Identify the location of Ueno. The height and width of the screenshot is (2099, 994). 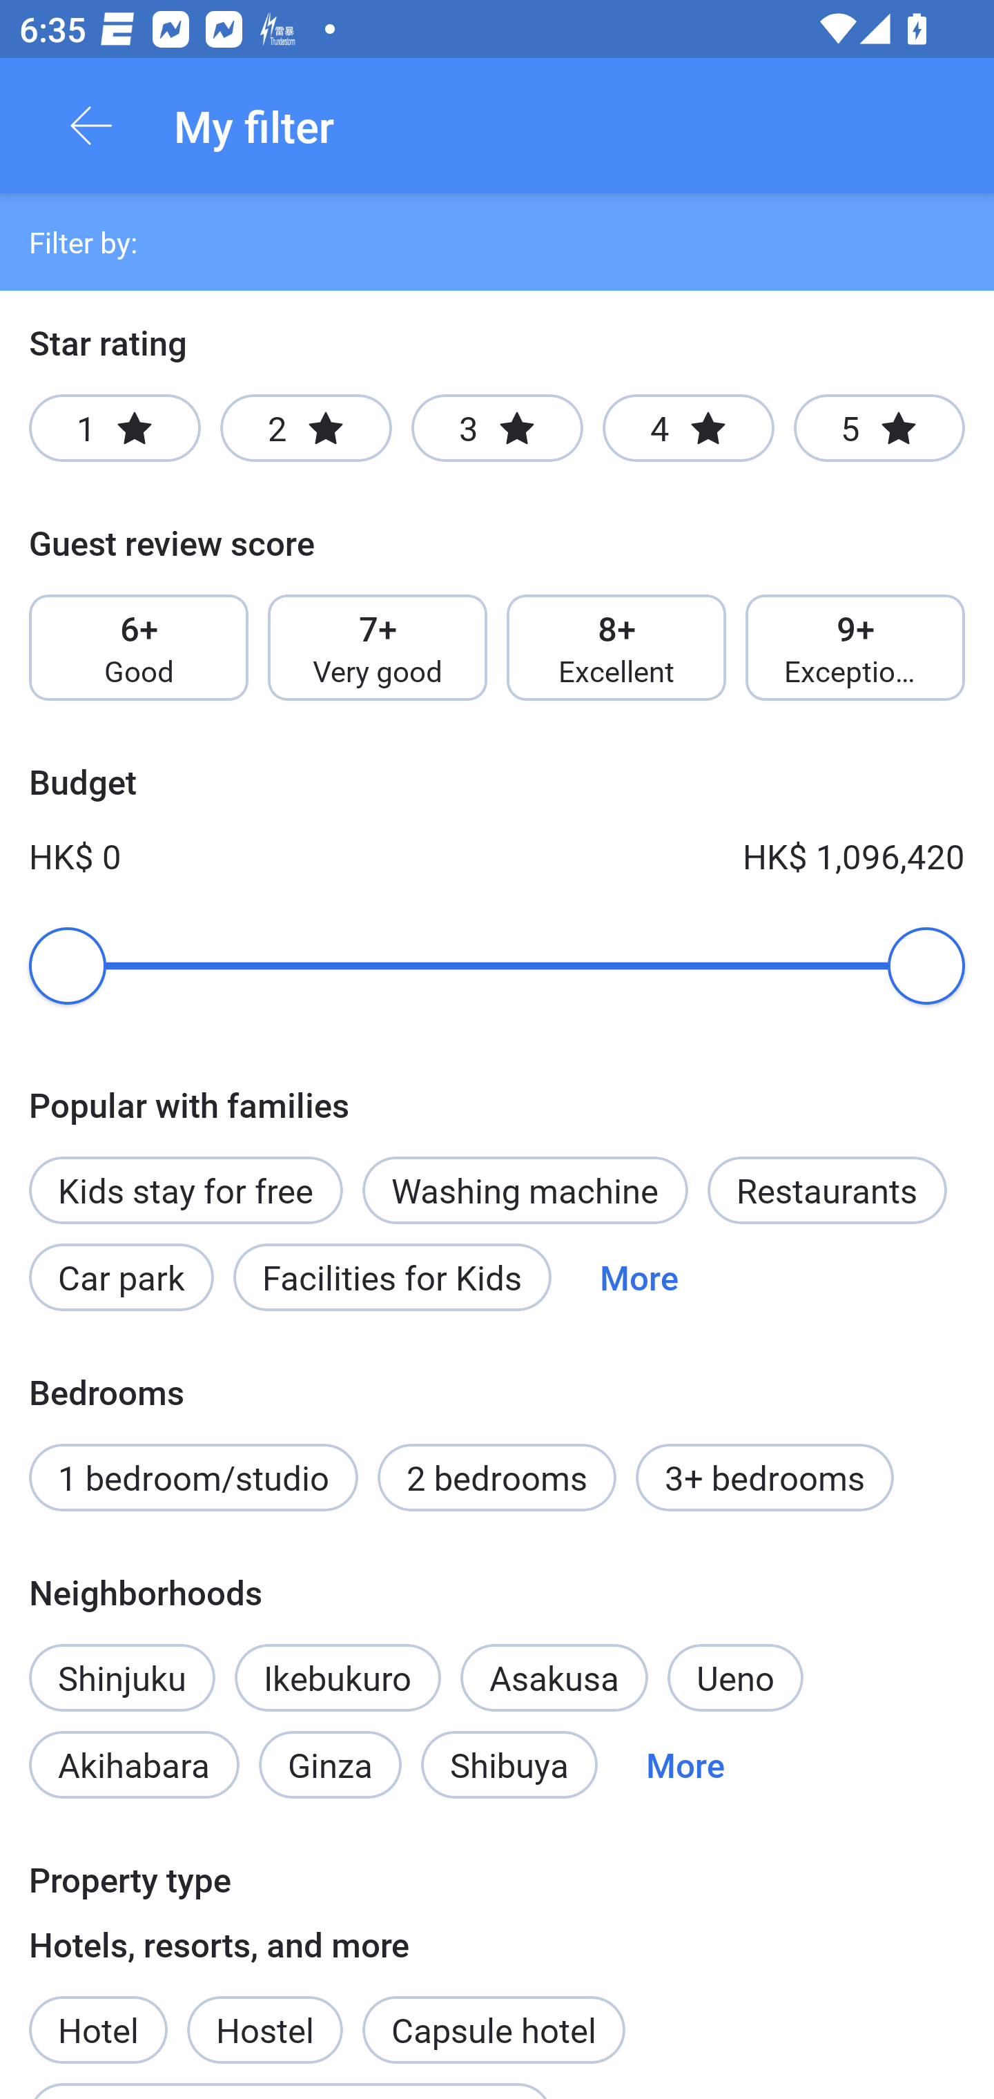
(735, 1678).